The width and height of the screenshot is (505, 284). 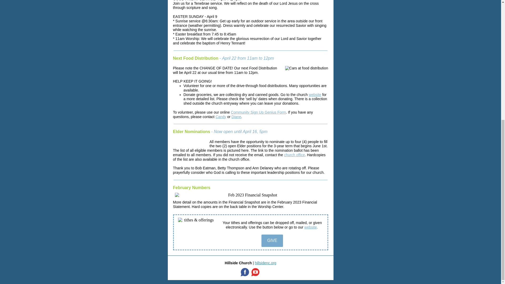 I want to click on Diane, so click(x=236, y=117).